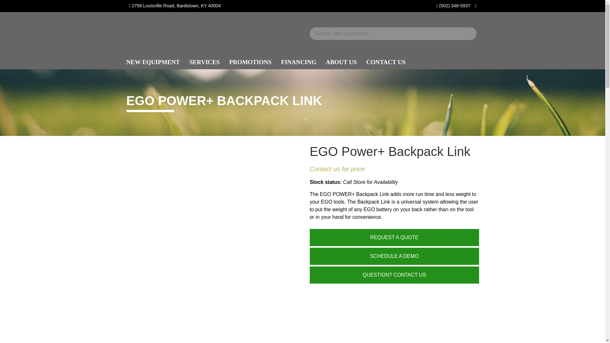 The width and height of the screenshot is (610, 343). I want to click on REQUEST A QUOTE, so click(394, 238).